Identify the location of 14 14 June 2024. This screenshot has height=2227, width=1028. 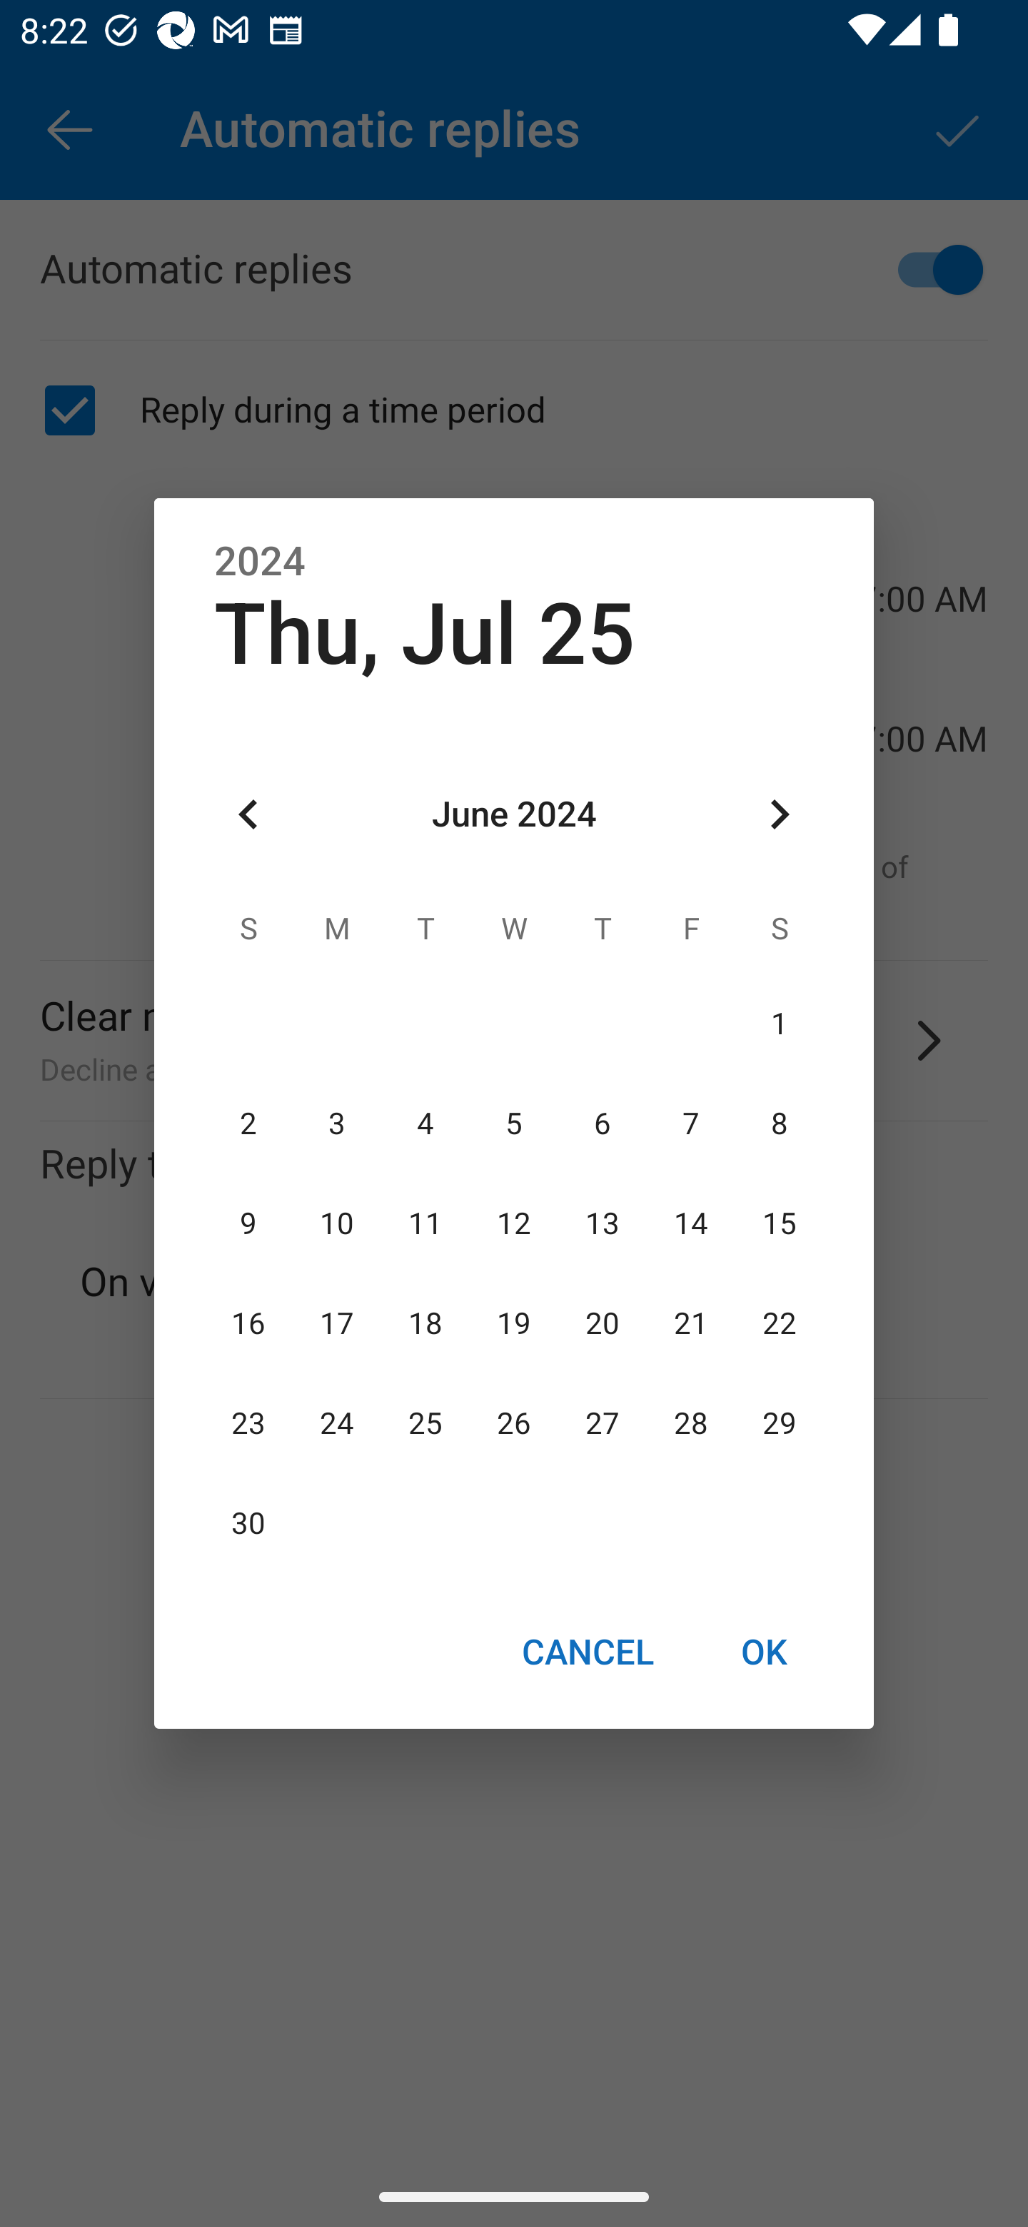
(690, 1223).